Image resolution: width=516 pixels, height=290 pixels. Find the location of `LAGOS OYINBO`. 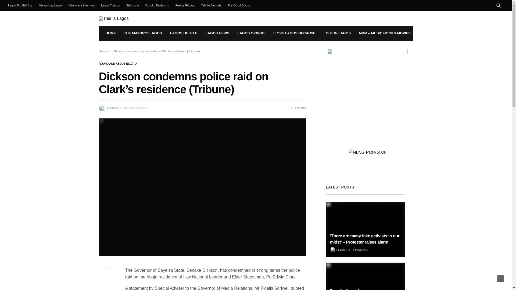

LAGOS OYINBO is located at coordinates (251, 33).